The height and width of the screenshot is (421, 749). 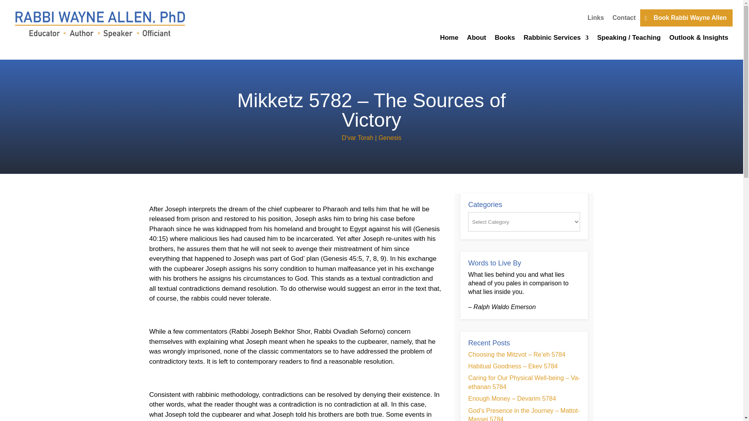 I want to click on Contact, so click(x=624, y=18).